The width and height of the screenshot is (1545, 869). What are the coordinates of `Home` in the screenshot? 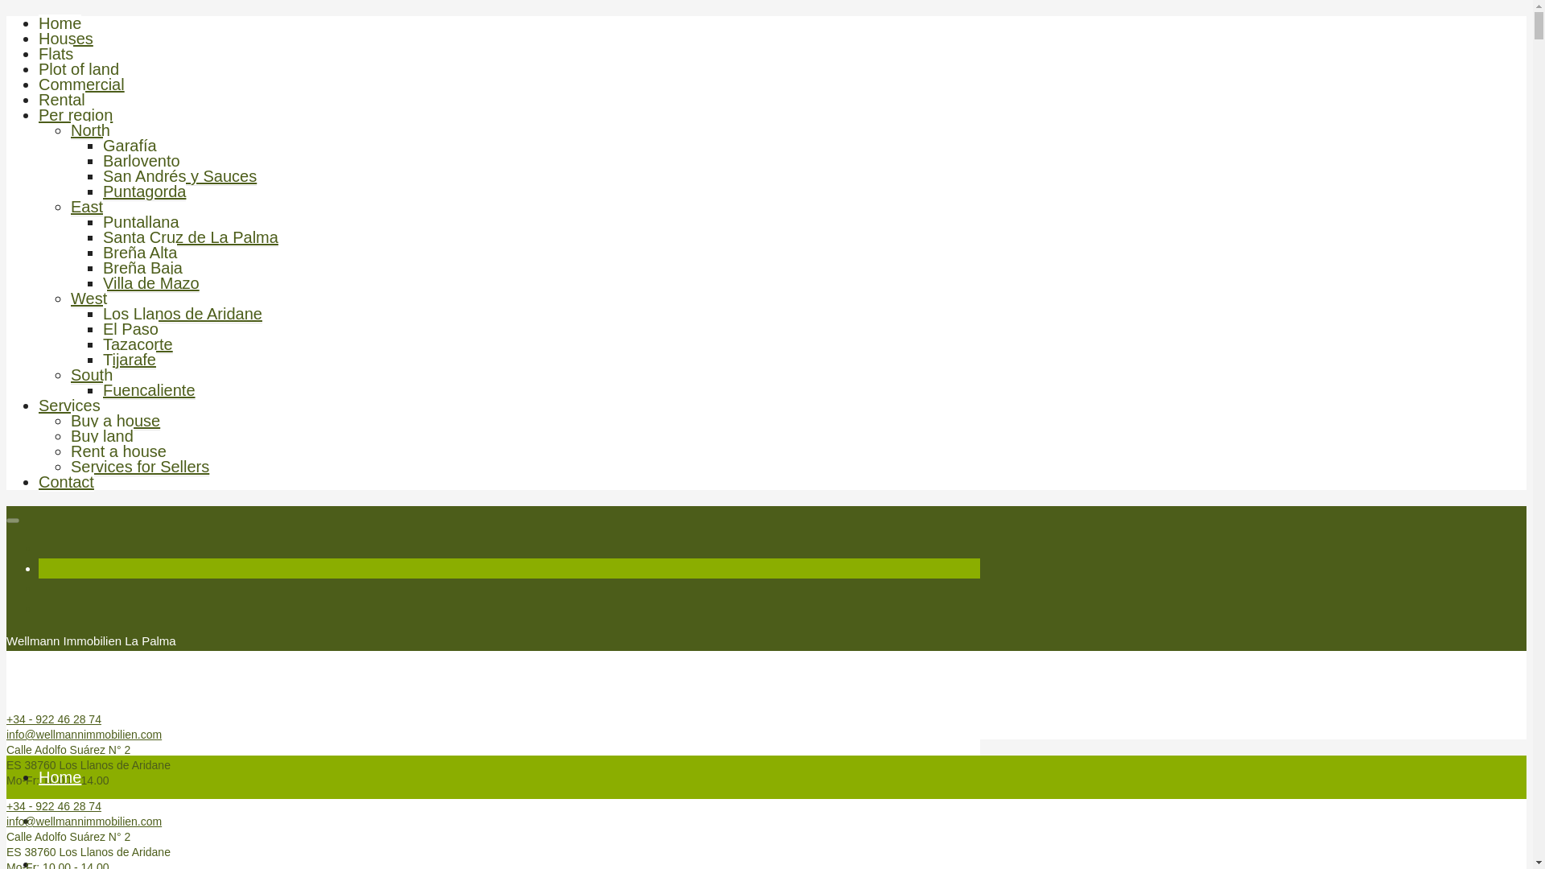 It's located at (60, 777).